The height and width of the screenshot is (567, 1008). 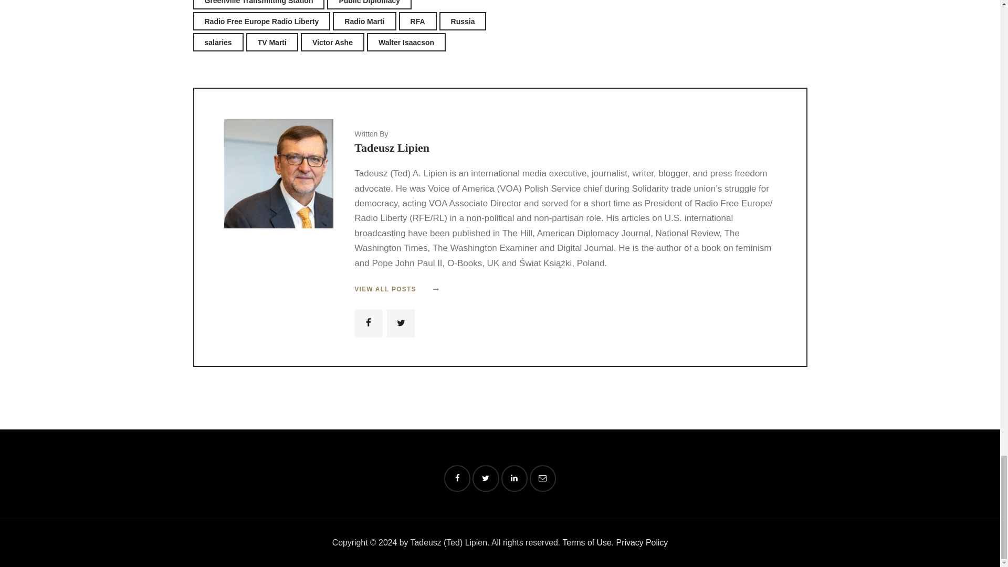 I want to click on Walter Isaacson, so click(x=406, y=42).